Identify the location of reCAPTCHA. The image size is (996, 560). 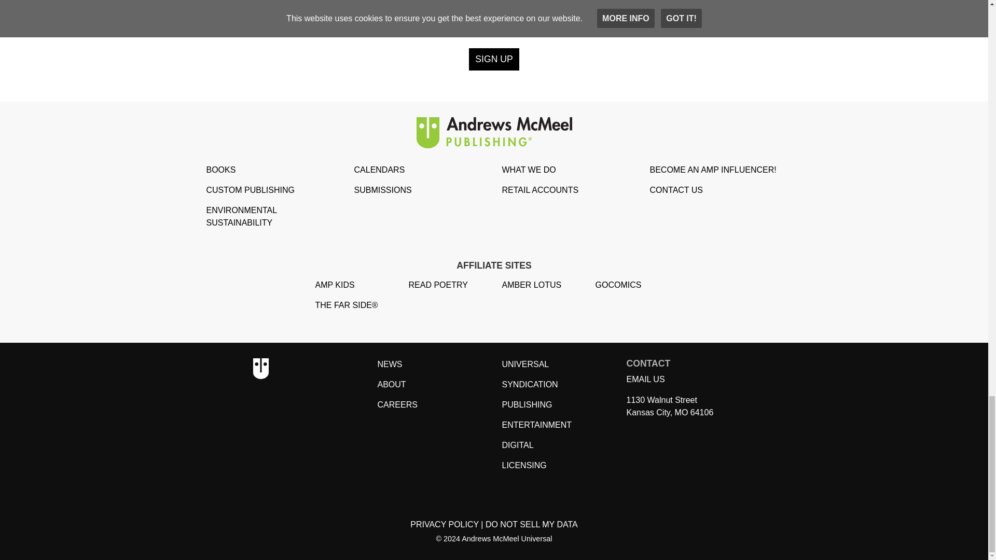
(493, 17).